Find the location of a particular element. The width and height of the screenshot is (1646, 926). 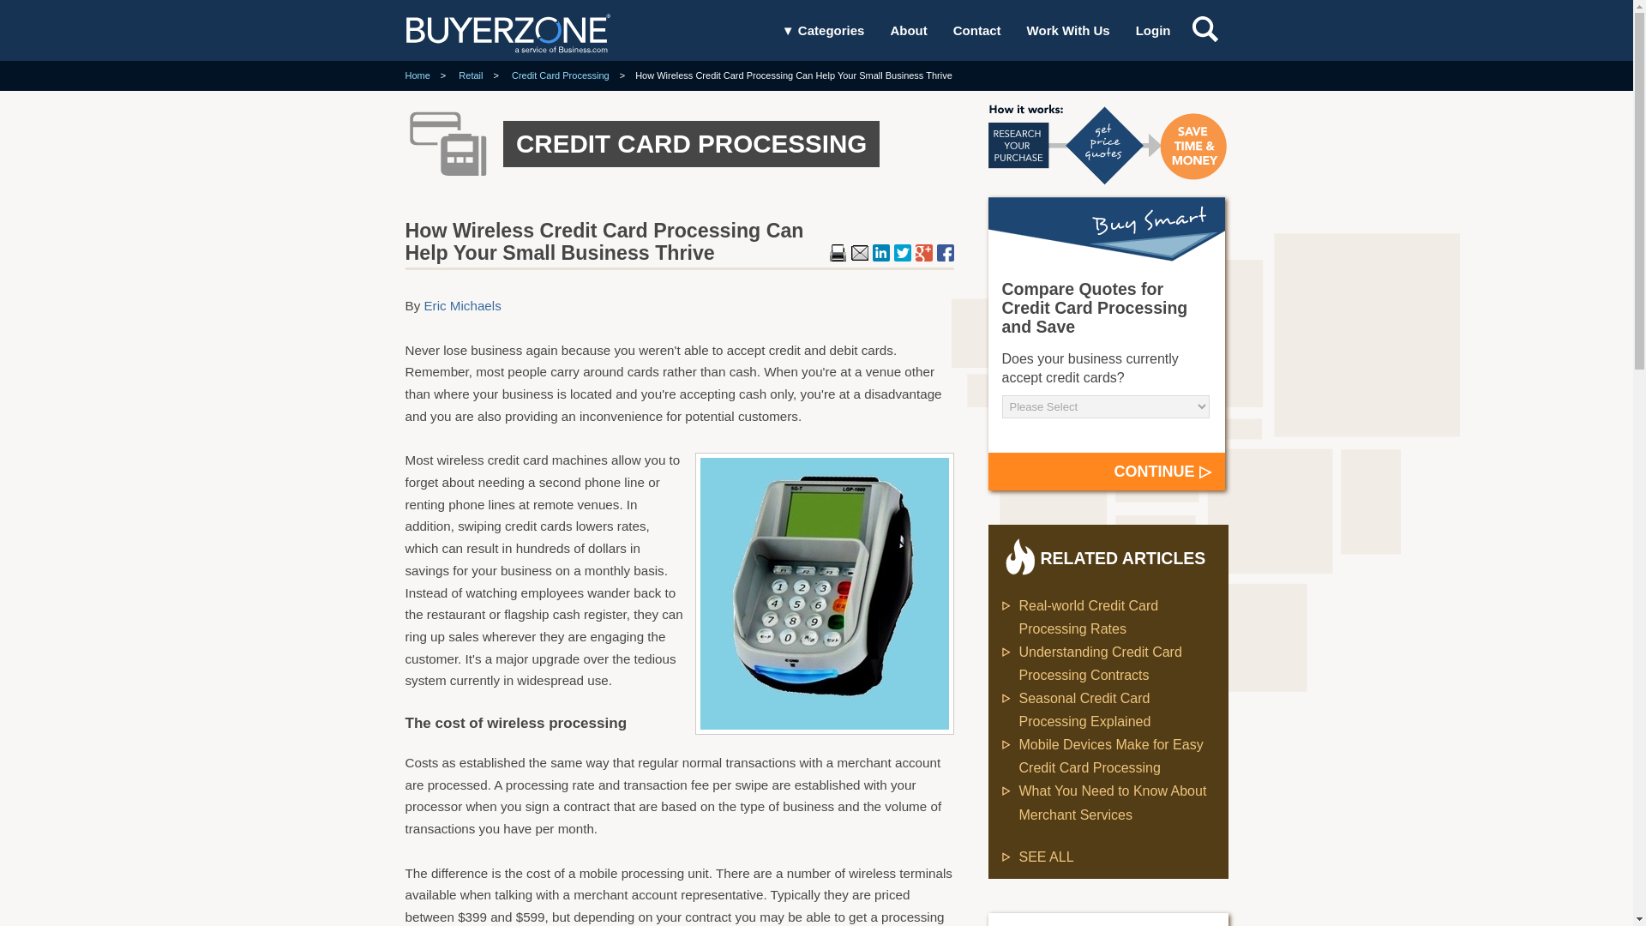

SEE ALL is located at coordinates (1036, 857).